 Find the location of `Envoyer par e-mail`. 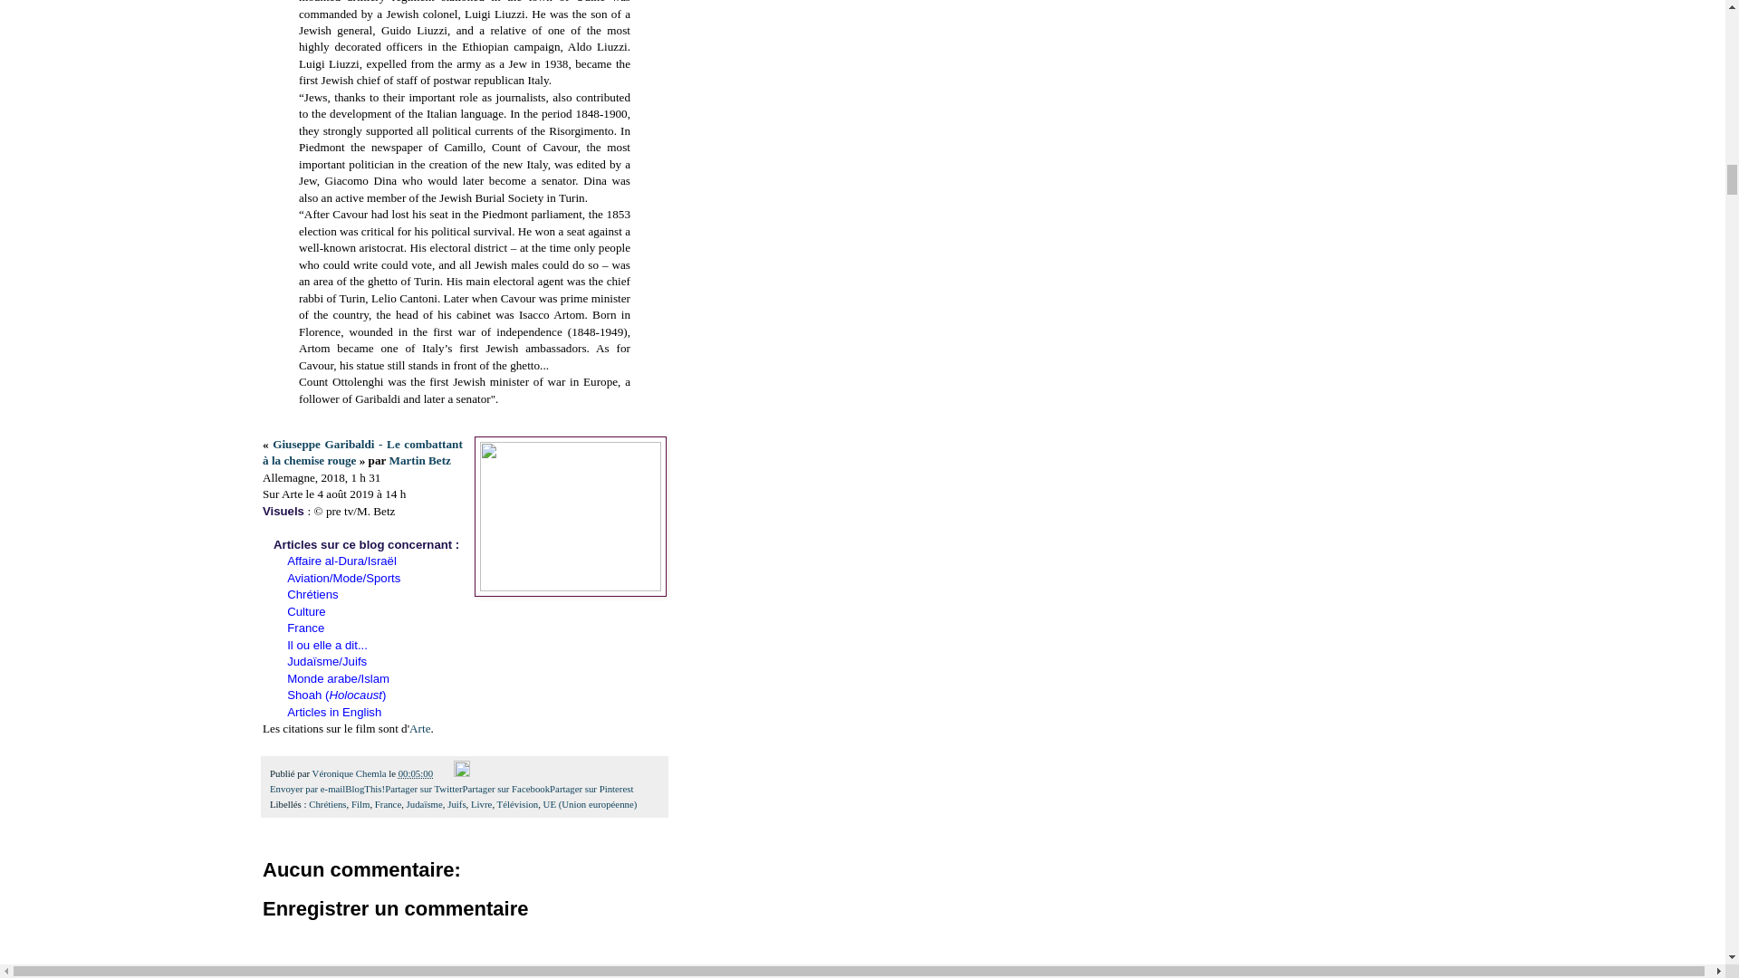

Envoyer par e-mail is located at coordinates (306, 788).